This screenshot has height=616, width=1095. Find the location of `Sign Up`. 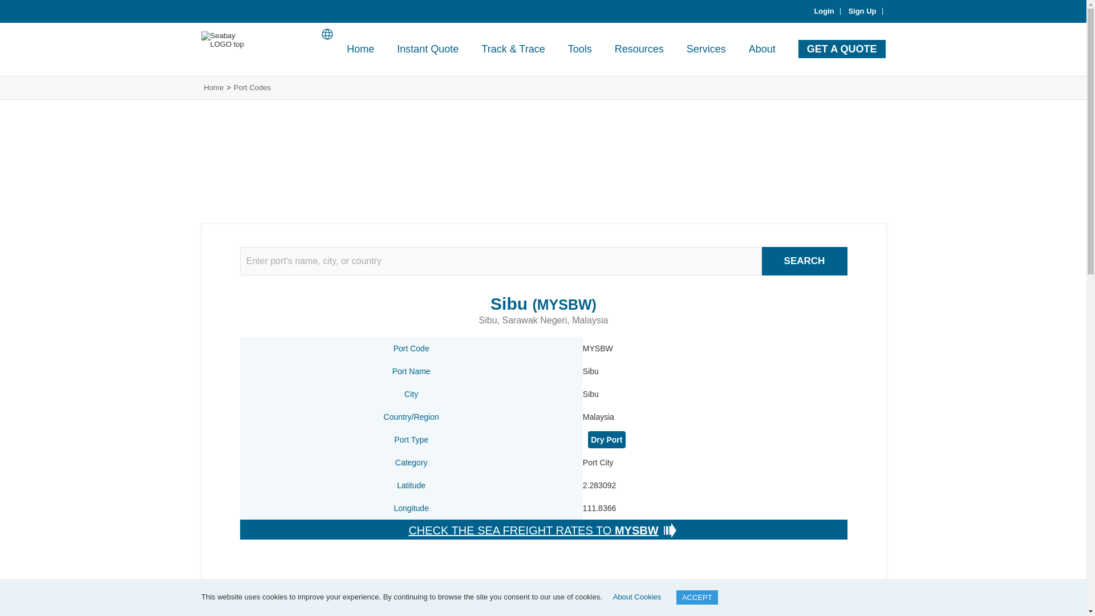

Sign Up is located at coordinates (865, 11).